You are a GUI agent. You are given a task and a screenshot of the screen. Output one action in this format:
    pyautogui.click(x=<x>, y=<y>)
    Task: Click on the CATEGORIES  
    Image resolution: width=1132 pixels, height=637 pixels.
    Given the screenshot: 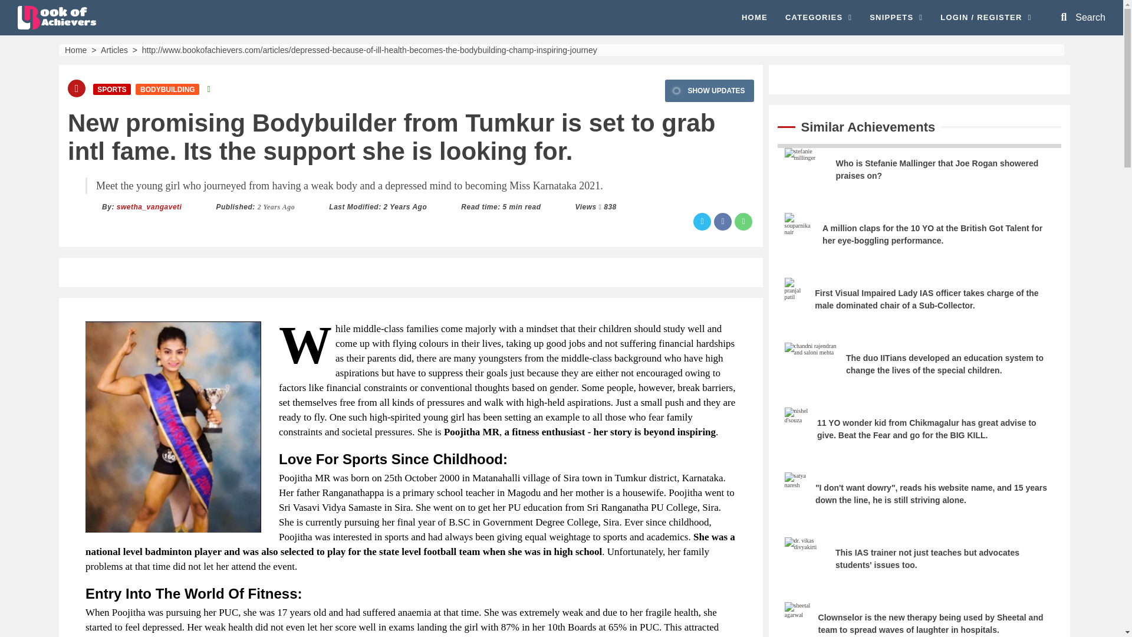 What is the action you would take?
    pyautogui.click(x=818, y=18)
    